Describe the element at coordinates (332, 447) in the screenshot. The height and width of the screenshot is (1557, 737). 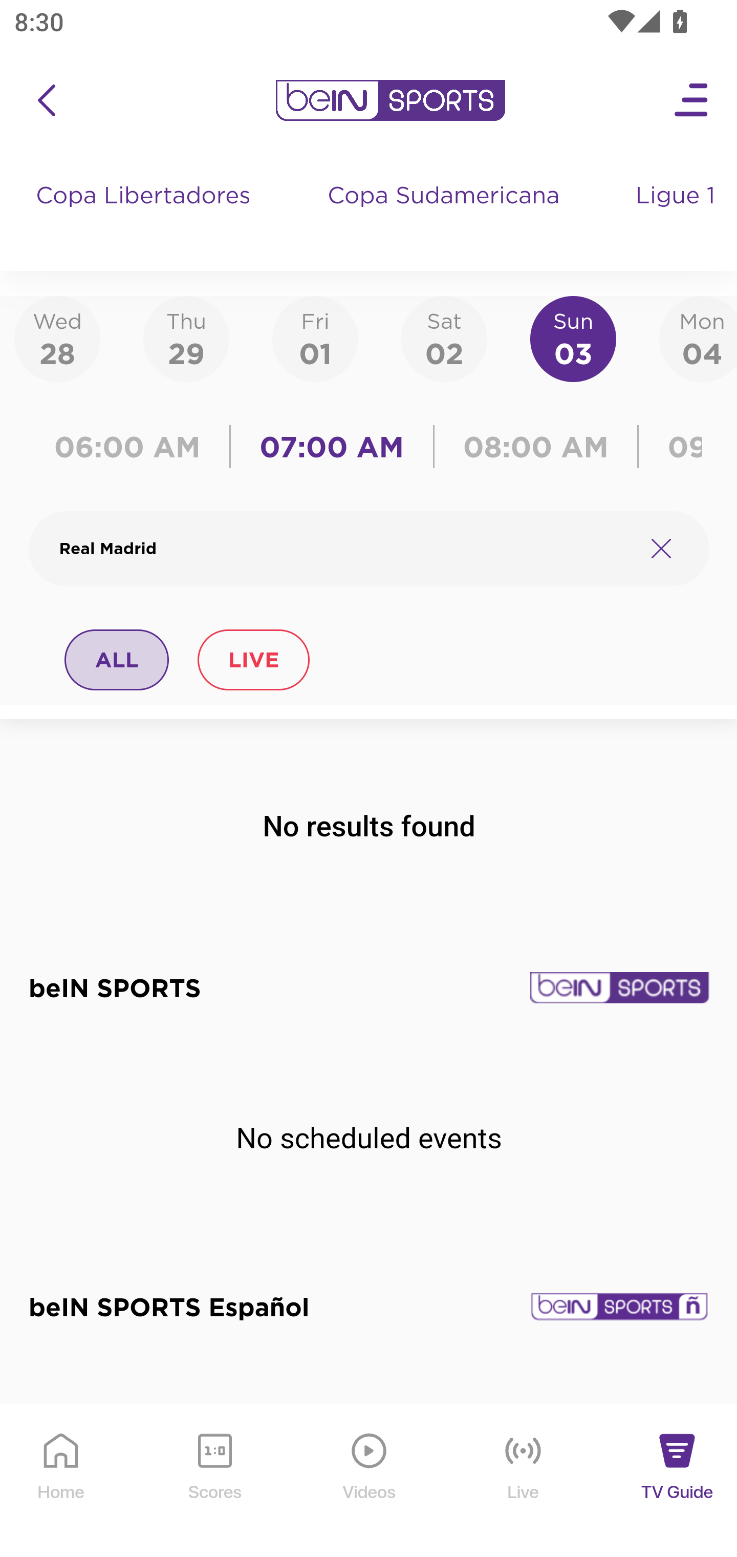
I see `07:00 AM` at that location.